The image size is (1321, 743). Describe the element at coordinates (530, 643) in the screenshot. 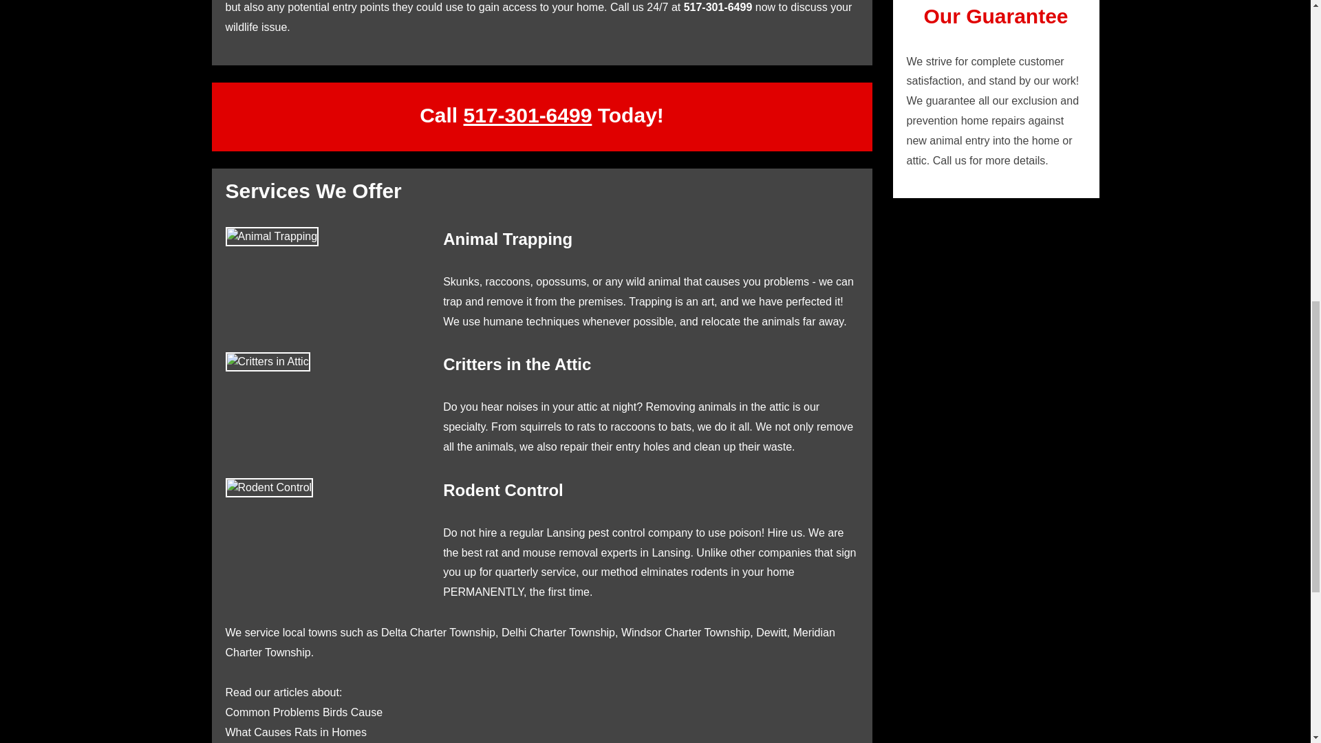

I see `Meridian Charter Township` at that location.